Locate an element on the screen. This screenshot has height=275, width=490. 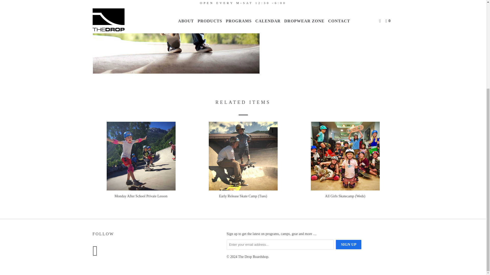
Skateboarding Programs is located at coordinates (298, 7).